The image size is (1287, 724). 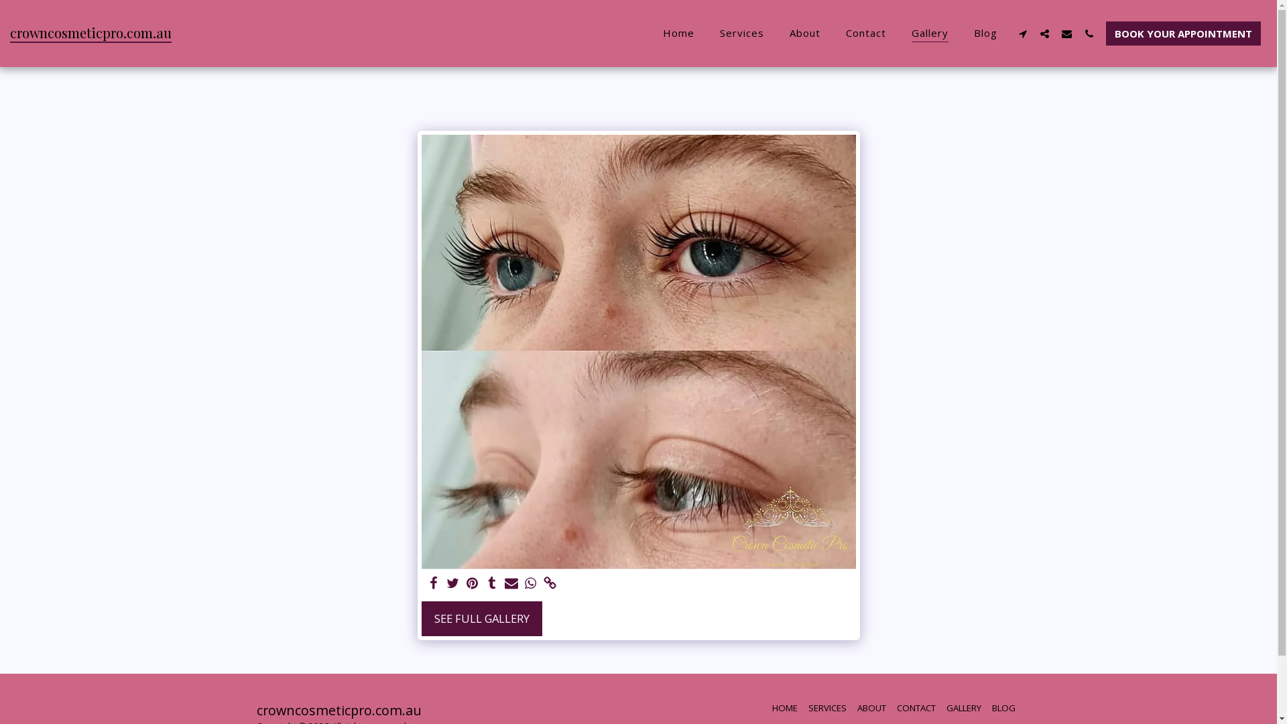 What do you see at coordinates (930, 34) in the screenshot?
I see `Gallery` at bounding box center [930, 34].